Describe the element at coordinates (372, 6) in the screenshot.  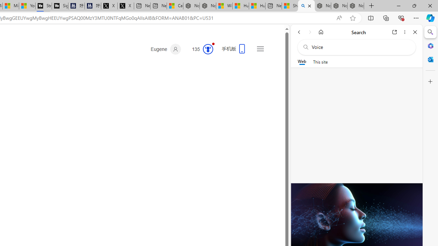
I see `New Tab` at that location.